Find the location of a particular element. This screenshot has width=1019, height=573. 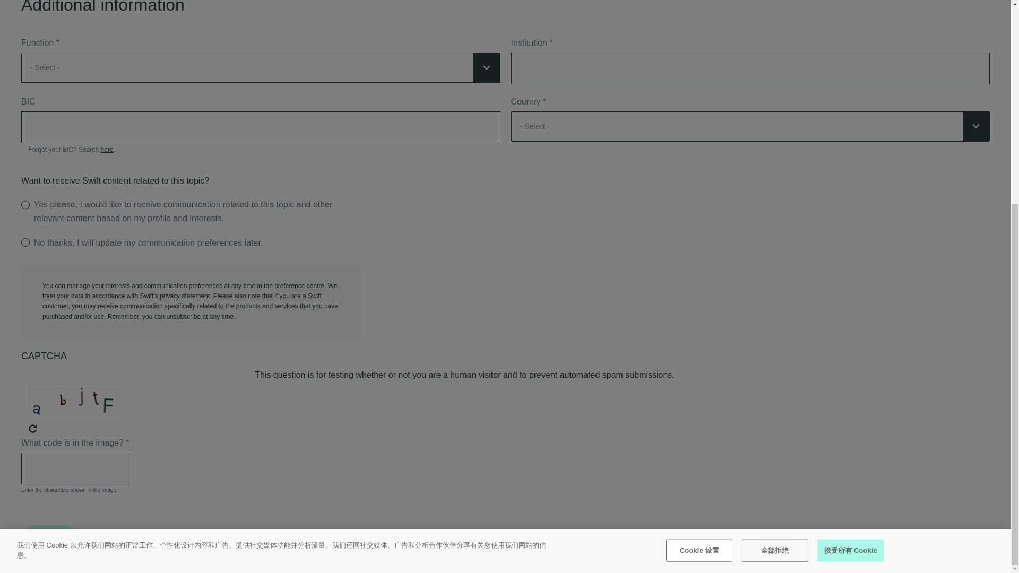

preference centre is located at coordinates (299, 286).